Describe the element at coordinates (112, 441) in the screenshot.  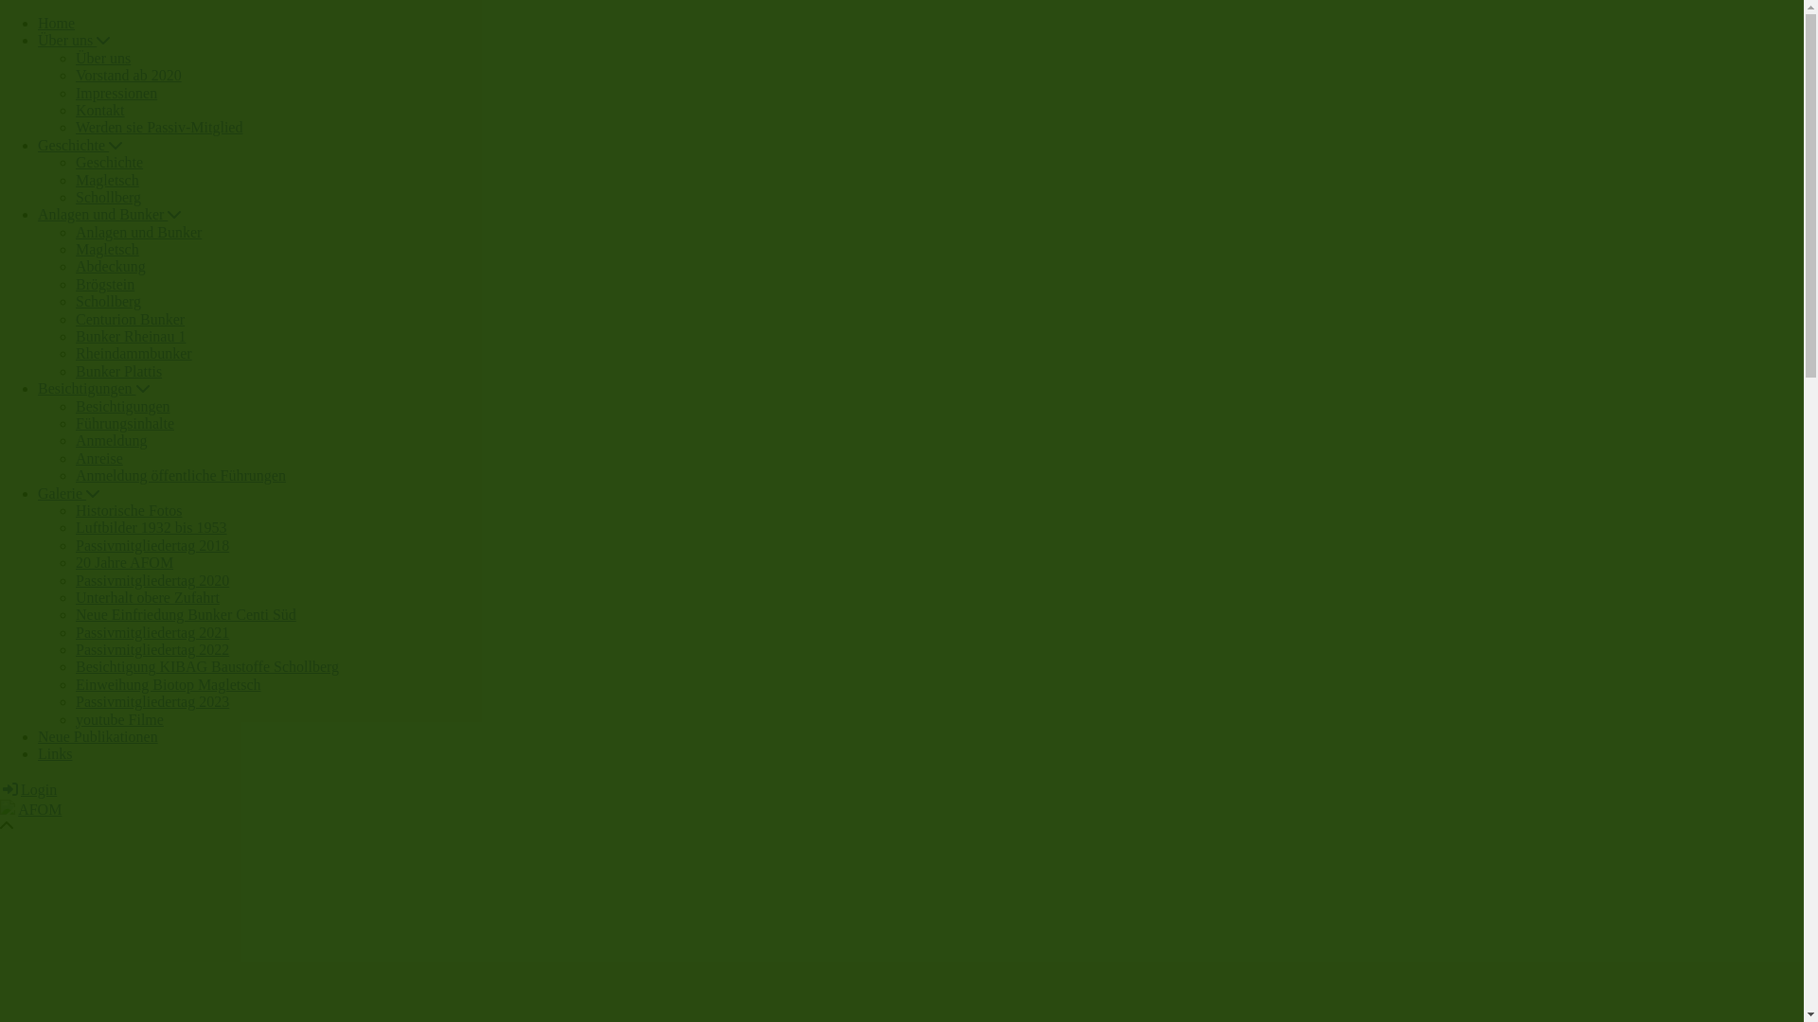
I see `Anmeldung` at that location.